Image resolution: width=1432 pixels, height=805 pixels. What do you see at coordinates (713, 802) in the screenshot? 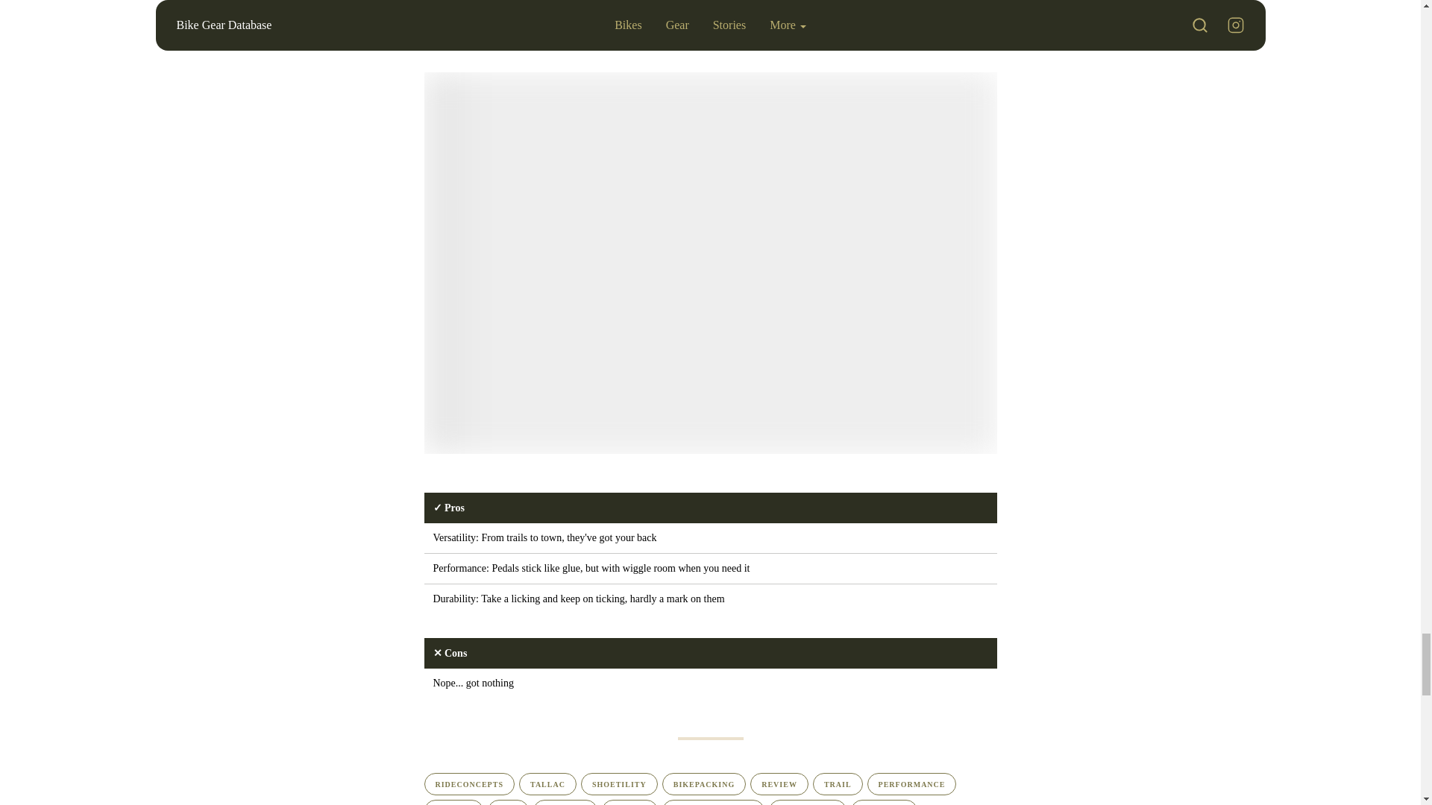
I see `MOUNTAINBIKING` at bounding box center [713, 802].